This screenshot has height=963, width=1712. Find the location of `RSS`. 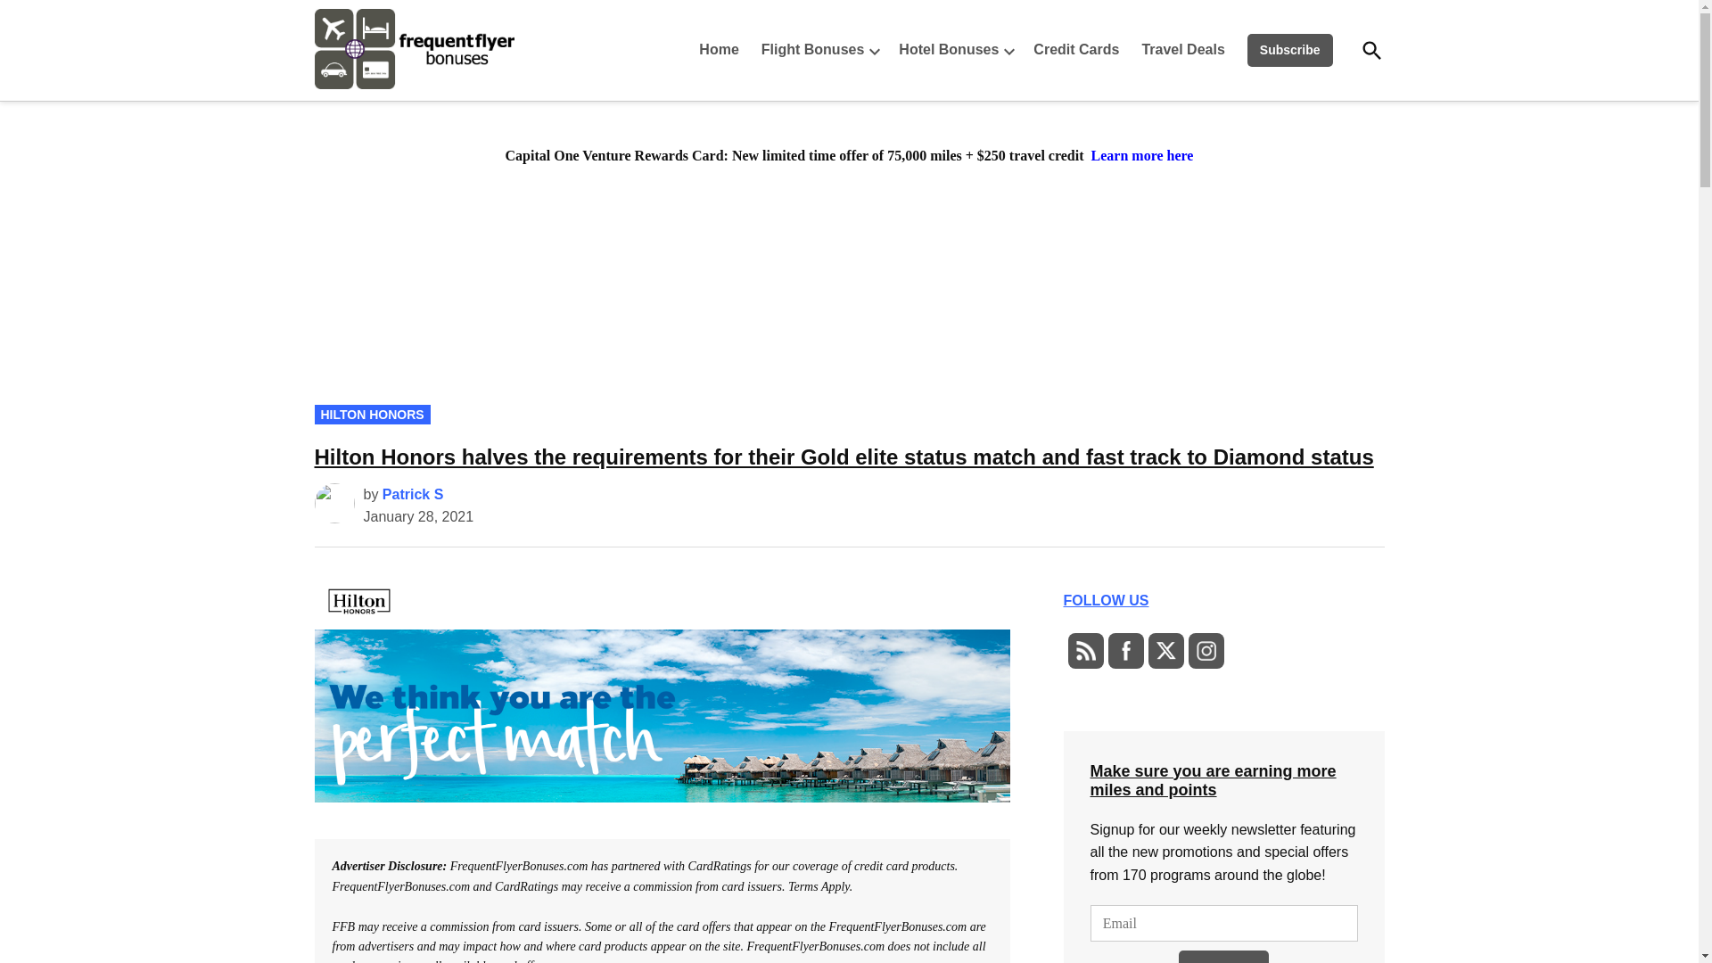

RSS is located at coordinates (1084, 651).